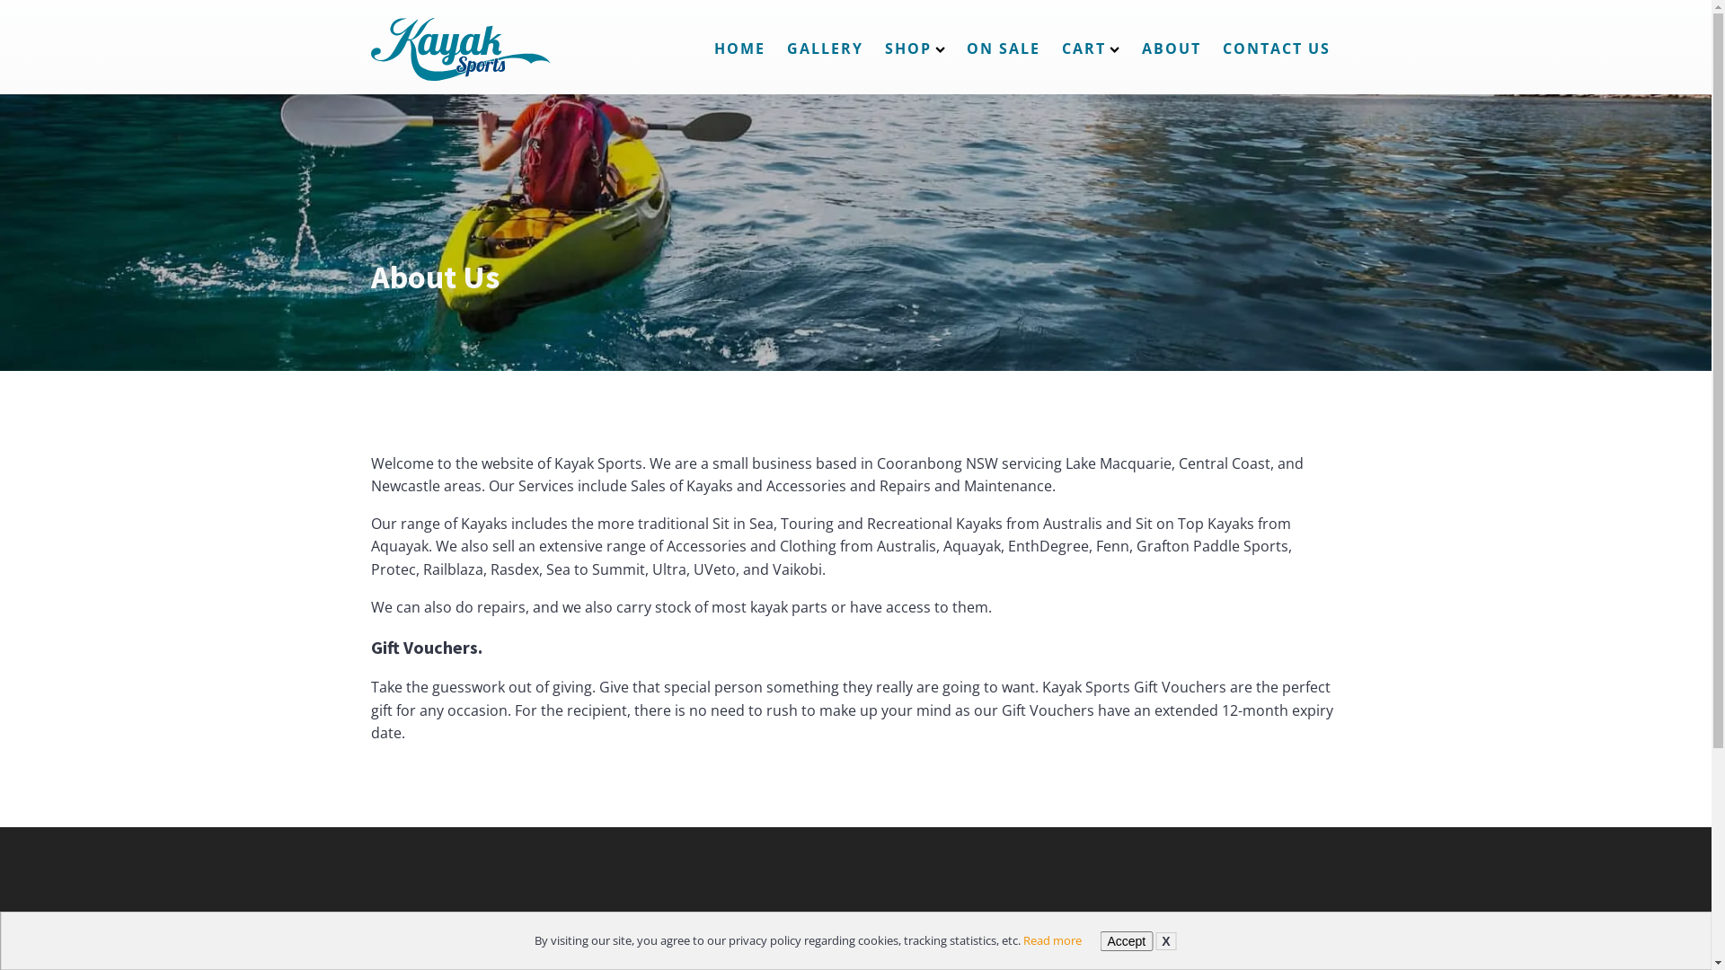  Describe the element at coordinates (825, 49) in the screenshot. I see `GALLERY` at that location.